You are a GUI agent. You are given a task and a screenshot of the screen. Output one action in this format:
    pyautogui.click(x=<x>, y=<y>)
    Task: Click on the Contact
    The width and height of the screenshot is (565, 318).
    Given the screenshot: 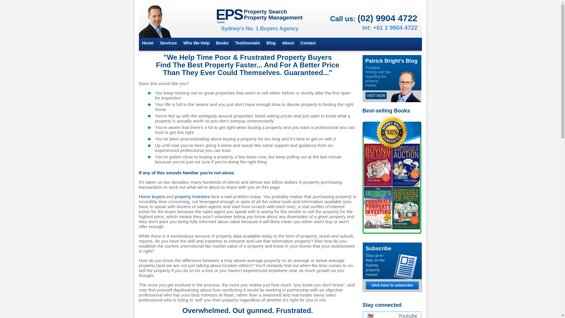 What is the action you would take?
    pyautogui.click(x=308, y=44)
    